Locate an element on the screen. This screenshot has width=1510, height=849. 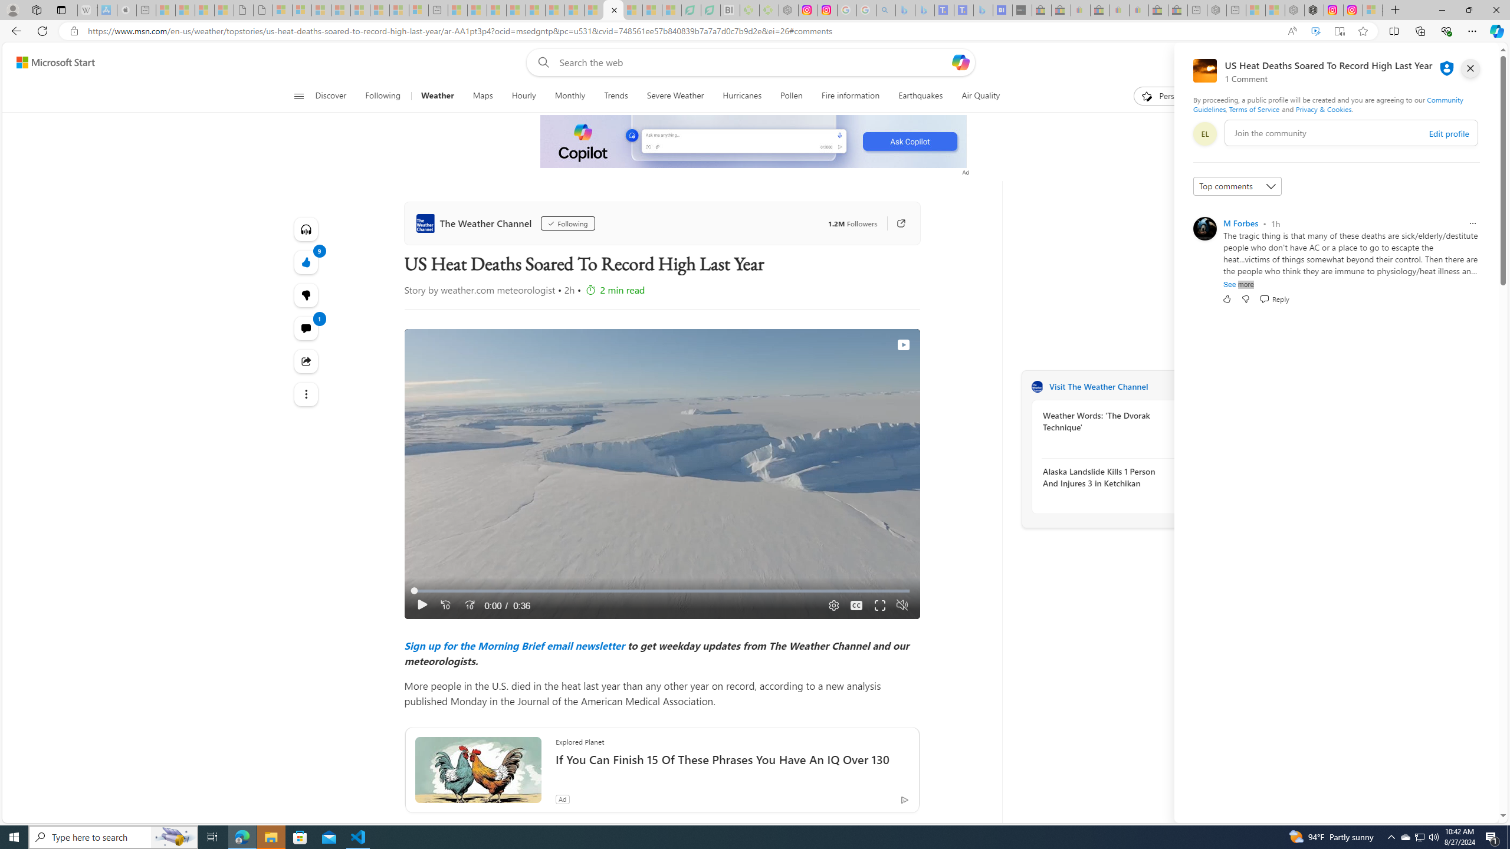
Sign in to your Microsoft account - Sleeping is located at coordinates (1372, 10).